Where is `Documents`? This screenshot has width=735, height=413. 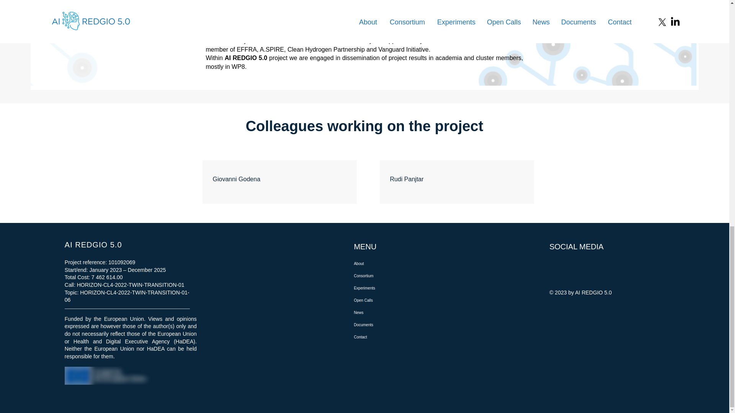
Documents is located at coordinates (389, 325).